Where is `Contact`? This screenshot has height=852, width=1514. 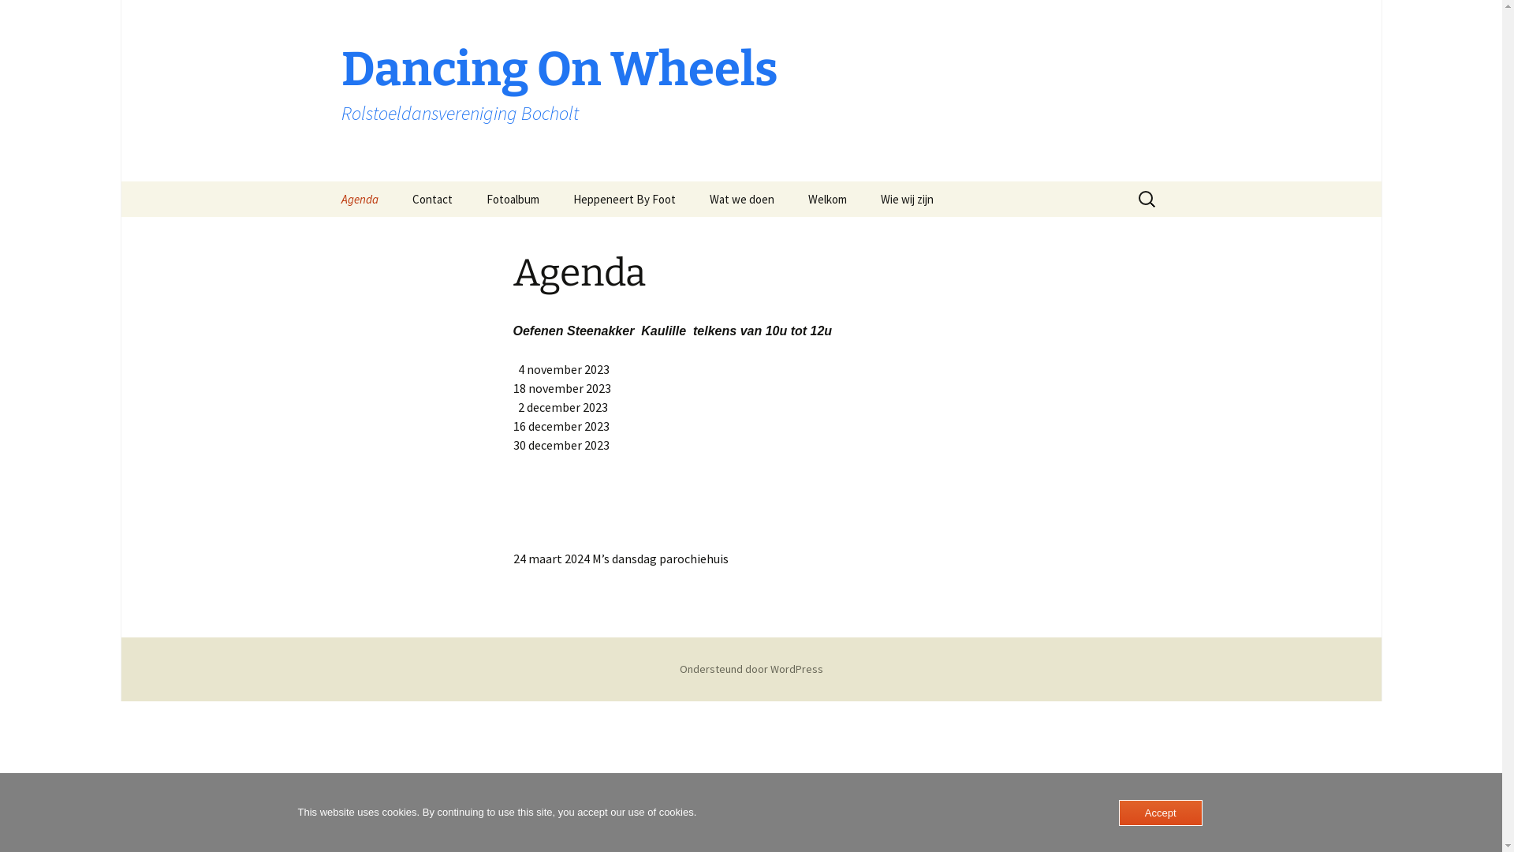
Contact is located at coordinates (432, 199).